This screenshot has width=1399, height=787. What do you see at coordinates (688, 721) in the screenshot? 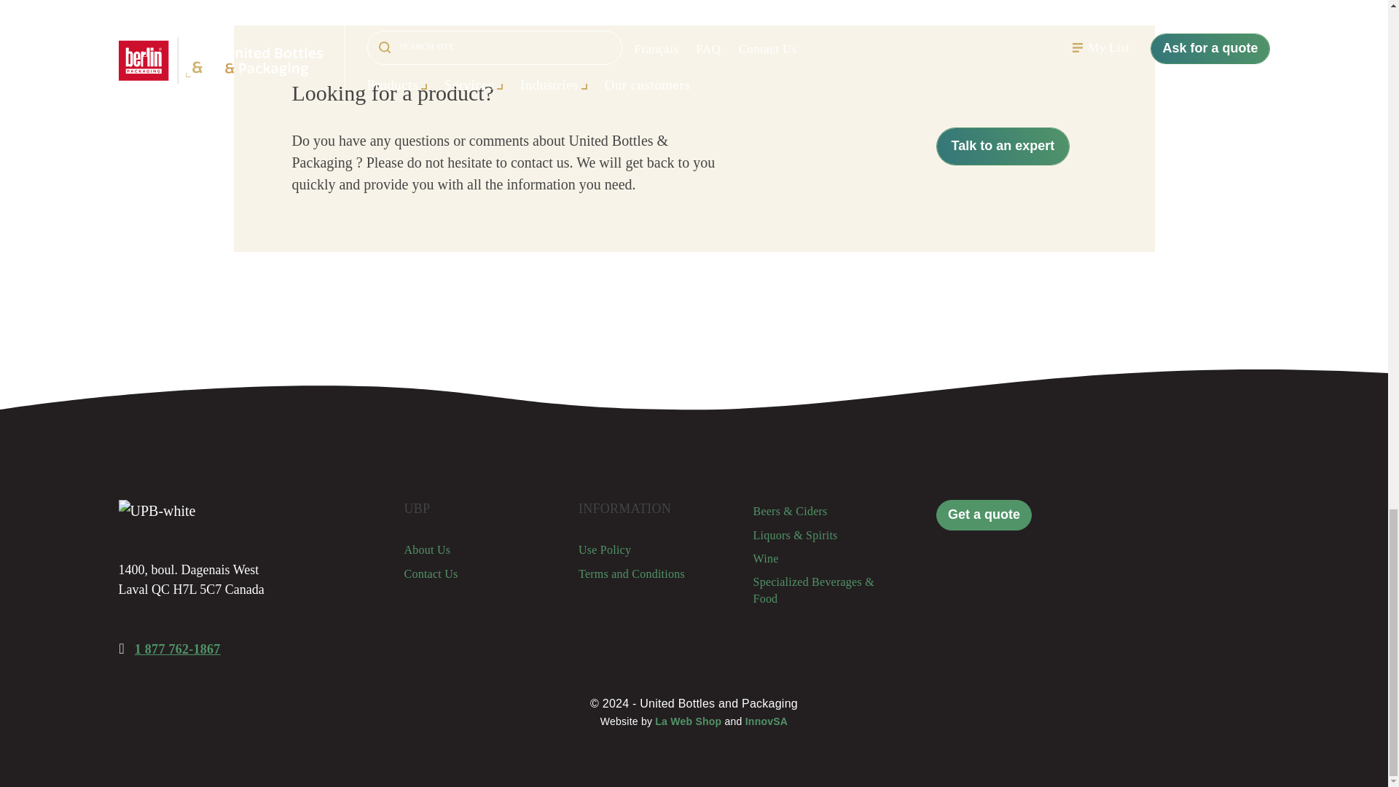
I see `La Web Shop` at bounding box center [688, 721].